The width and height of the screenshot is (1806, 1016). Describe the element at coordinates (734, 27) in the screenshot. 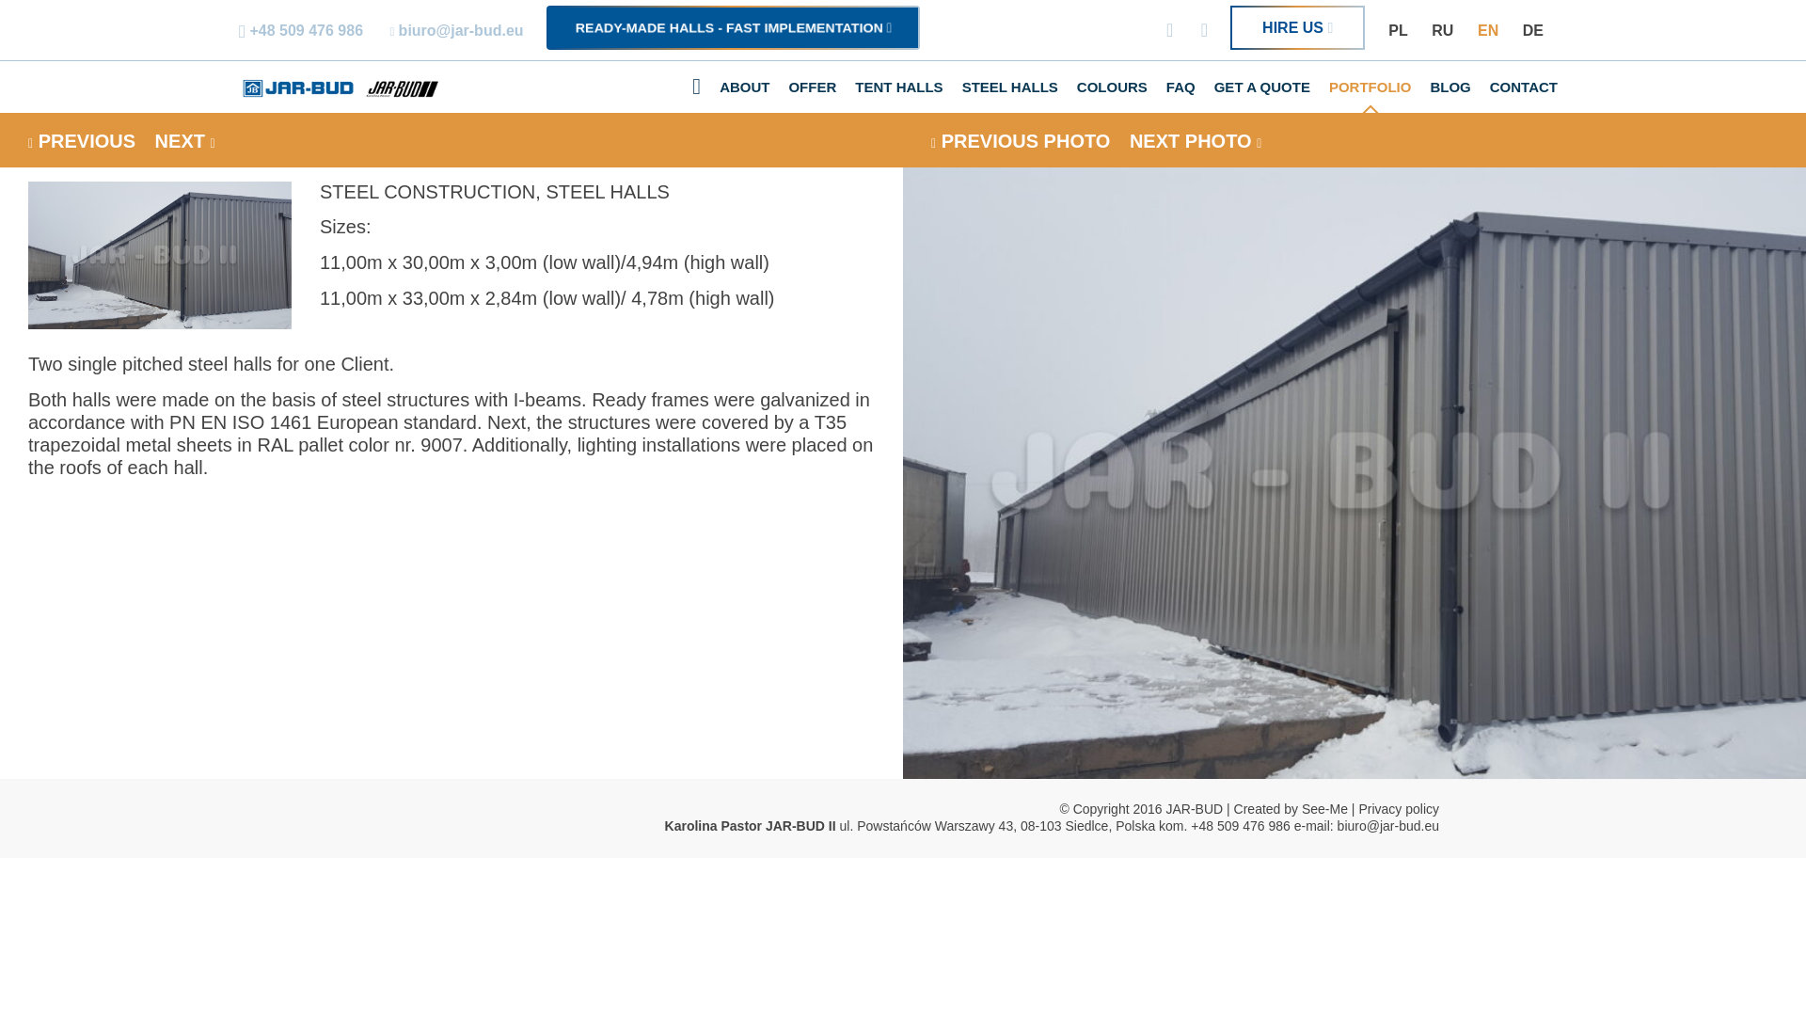

I see `Ready-made halls - fast implementation` at that location.